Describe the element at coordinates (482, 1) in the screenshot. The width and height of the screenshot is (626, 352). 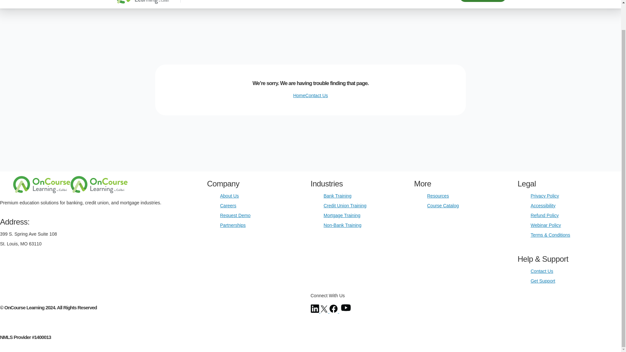
I see `Request Demo` at that location.